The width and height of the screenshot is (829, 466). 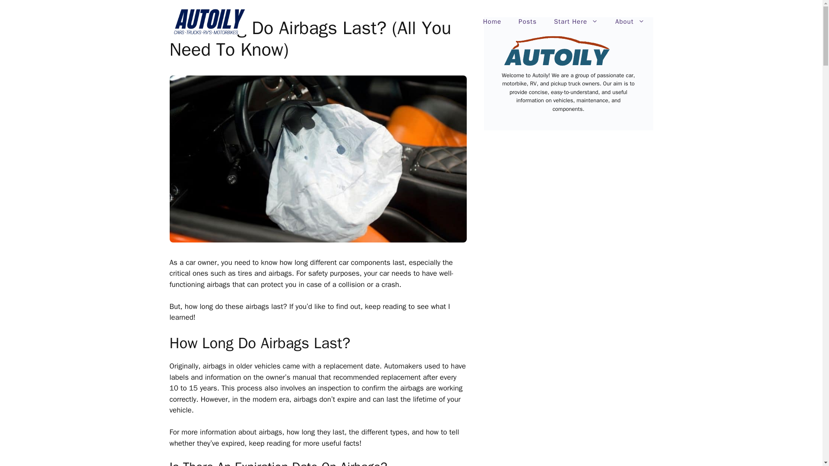 I want to click on Home, so click(x=492, y=22).